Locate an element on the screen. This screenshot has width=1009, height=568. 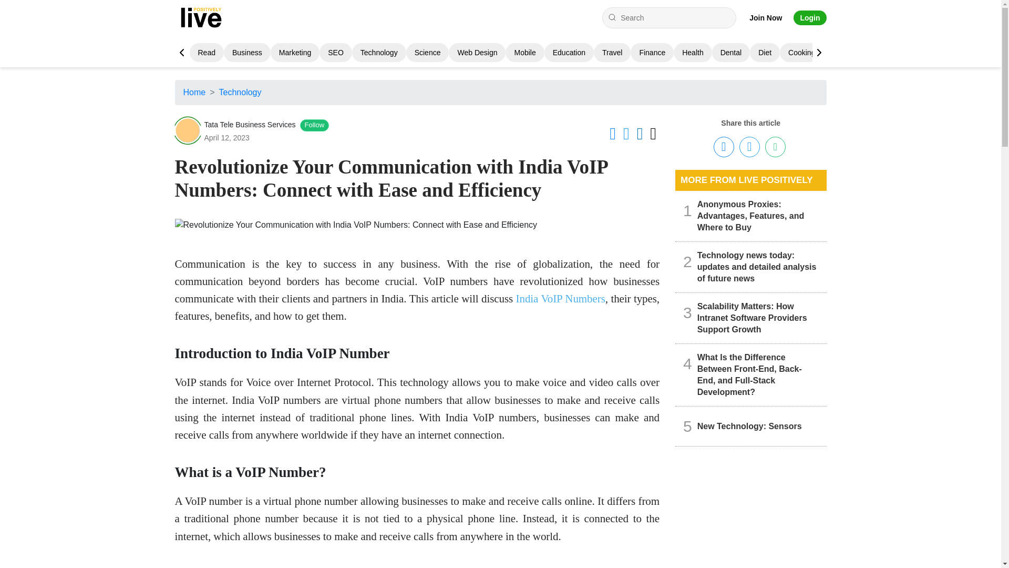
Share via Email is located at coordinates (775, 147).